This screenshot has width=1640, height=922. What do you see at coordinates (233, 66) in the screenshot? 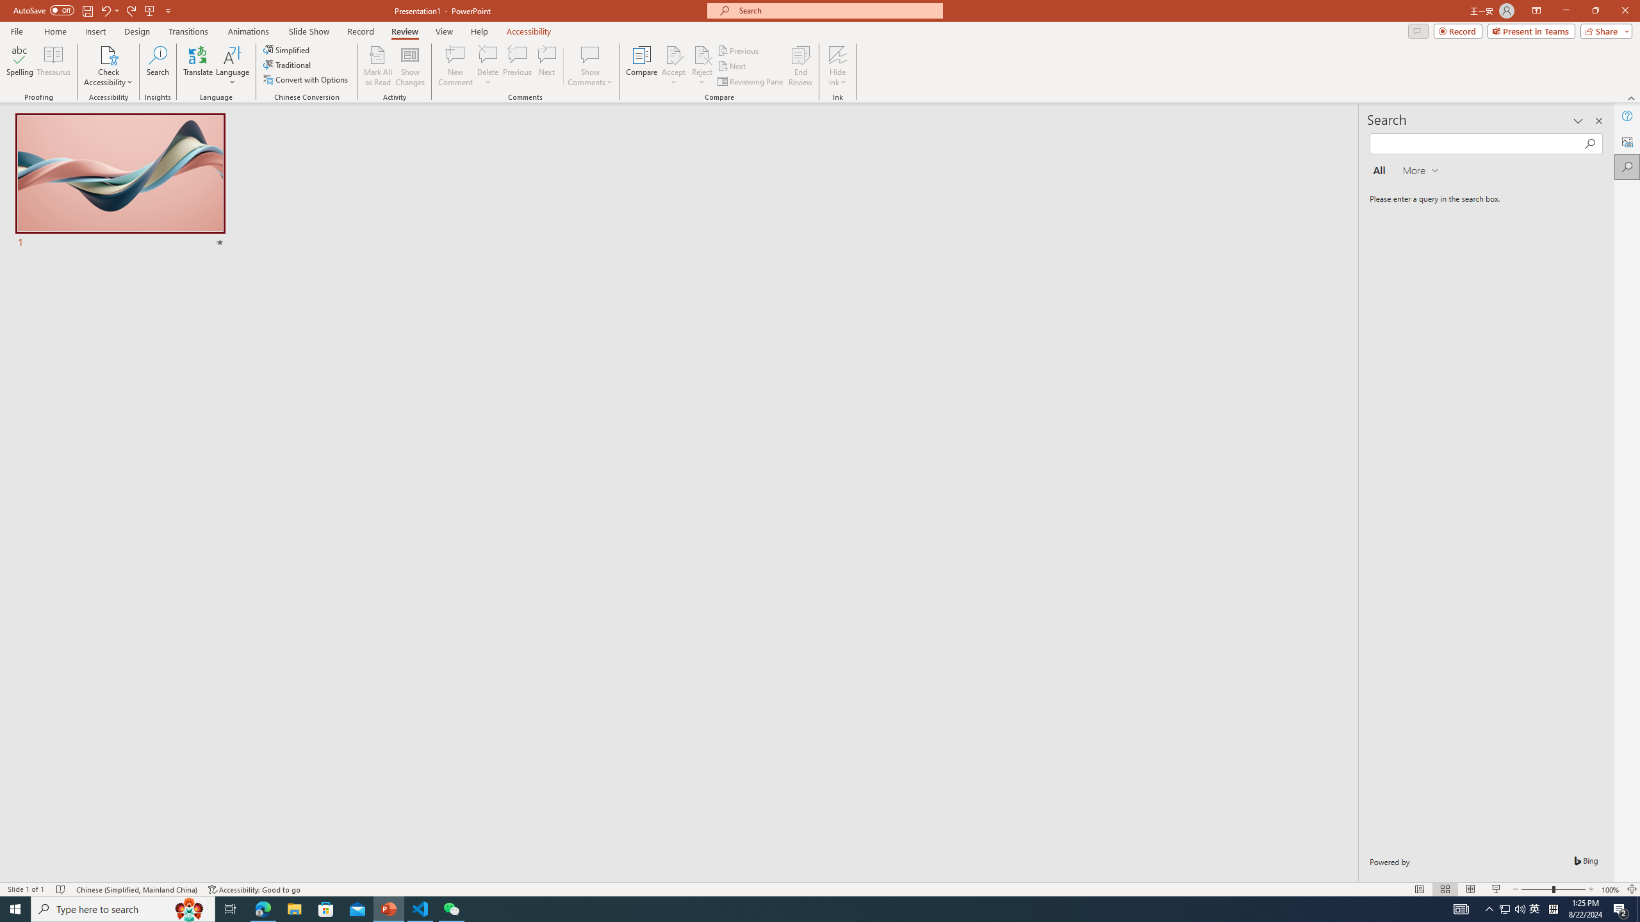
I see `Language` at bounding box center [233, 66].